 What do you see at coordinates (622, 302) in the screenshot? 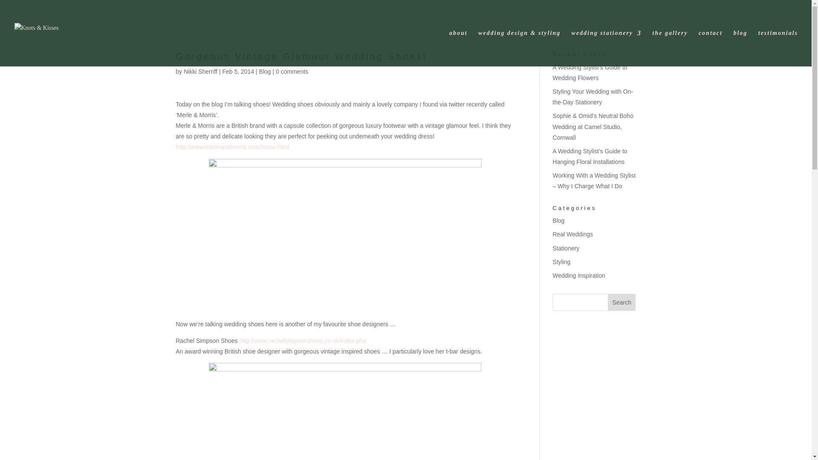
I see `Search` at bounding box center [622, 302].